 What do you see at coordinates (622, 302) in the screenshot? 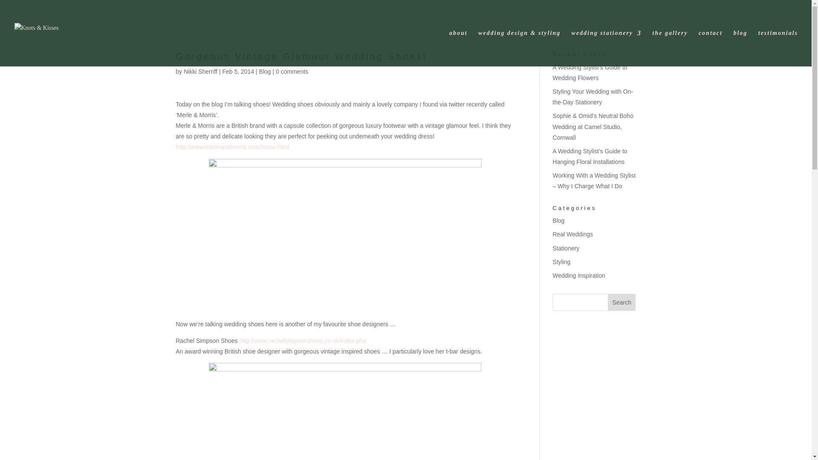
I see `Search` at bounding box center [622, 302].